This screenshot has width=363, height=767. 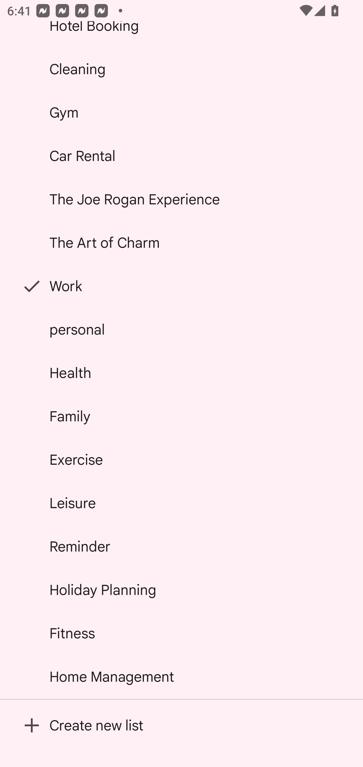 I want to click on Gym, so click(x=181, y=112).